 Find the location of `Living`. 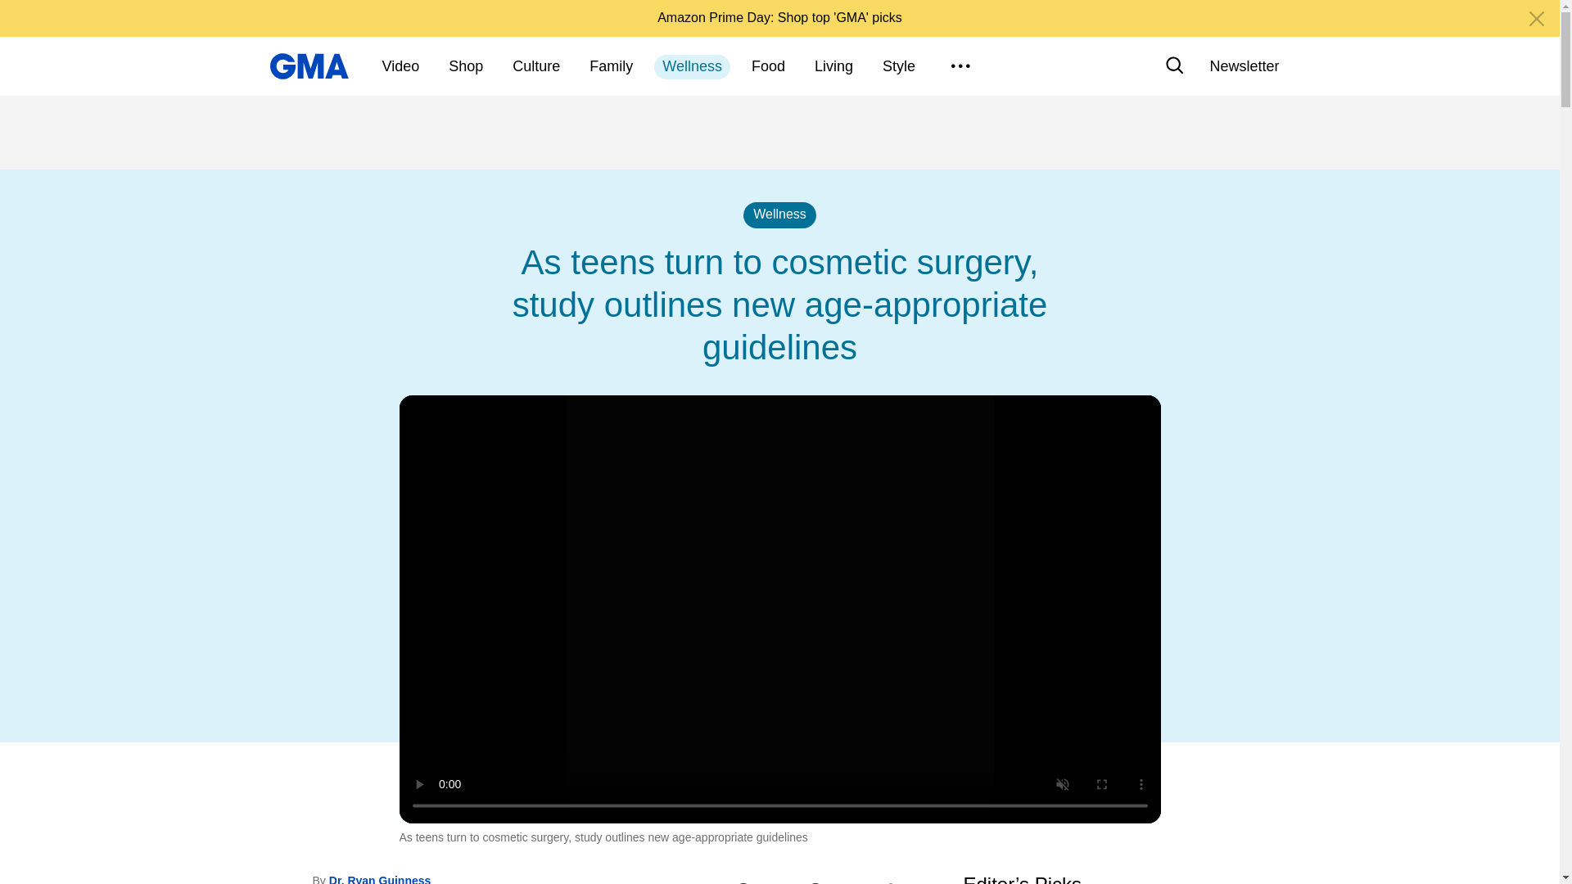

Living is located at coordinates (833, 67).